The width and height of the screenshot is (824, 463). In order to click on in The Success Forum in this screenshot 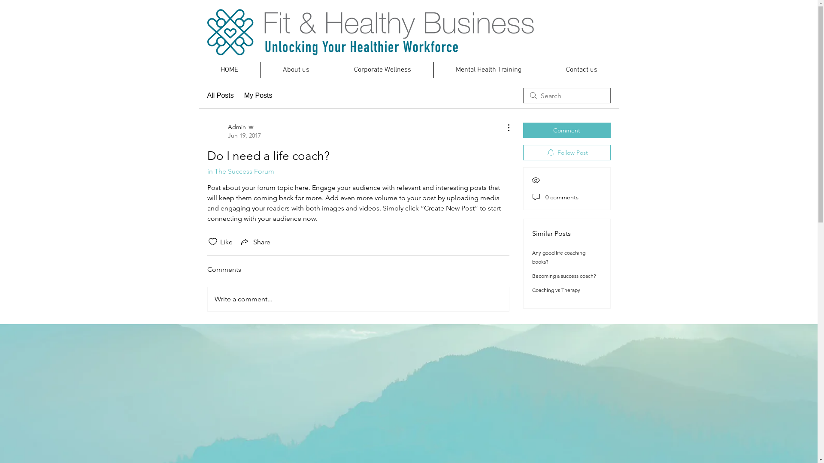, I will do `click(240, 171)`.